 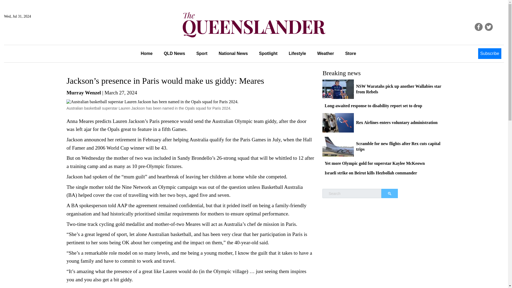 What do you see at coordinates (297, 54) in the screenshot?
I see `Lifestyle` at bounding box center [297, 54].